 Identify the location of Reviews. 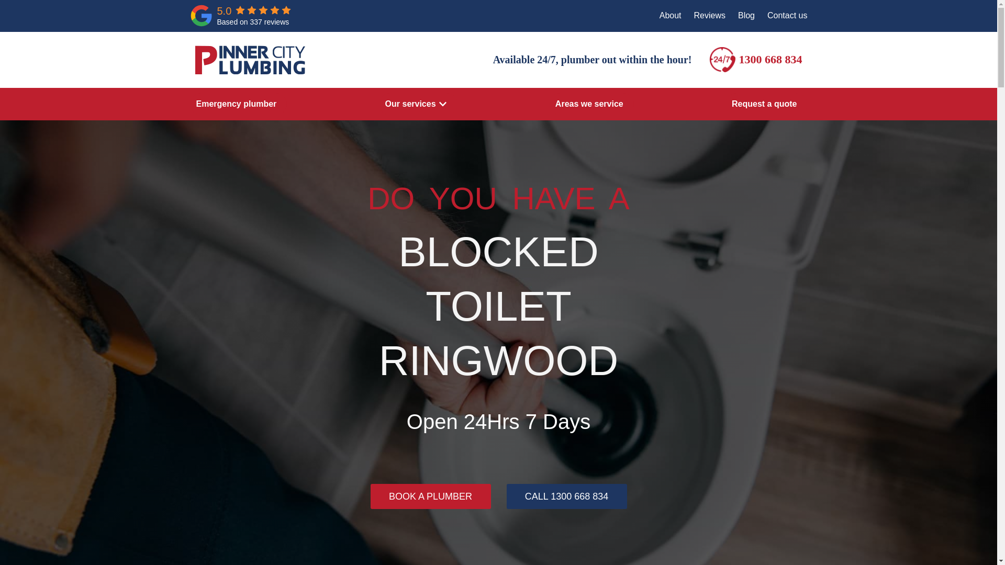
(710, 16).